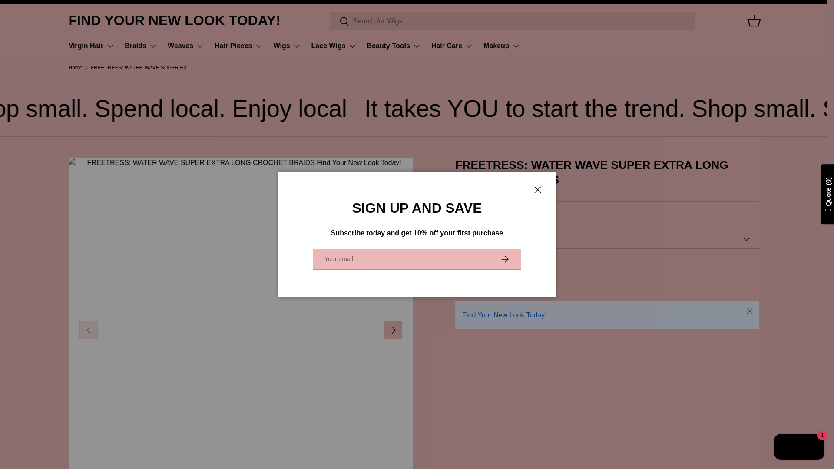  What do you see at coordinates (754, 21) in the screenshot?
I see `Basket` at bounding box center [754, 21].